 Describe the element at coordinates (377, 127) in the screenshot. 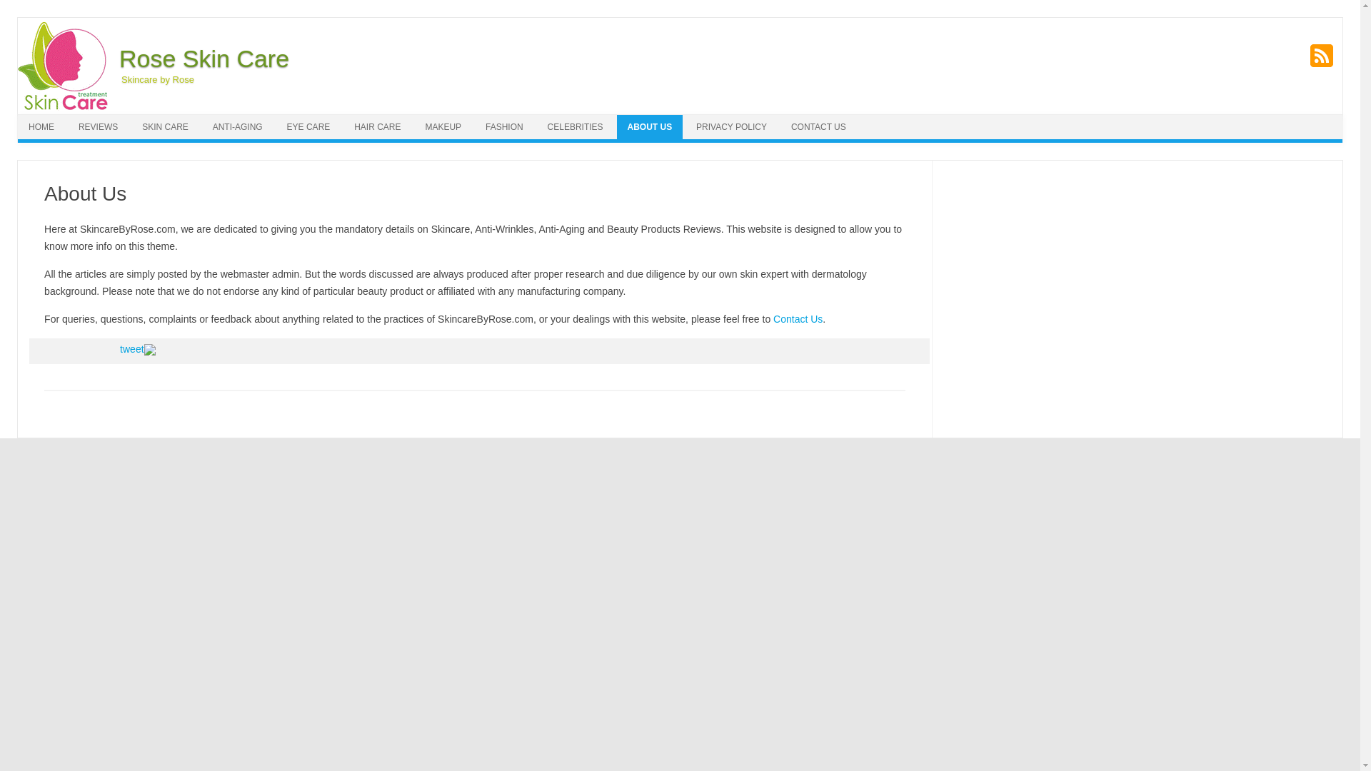

I see `HAIR CARE` at that location.